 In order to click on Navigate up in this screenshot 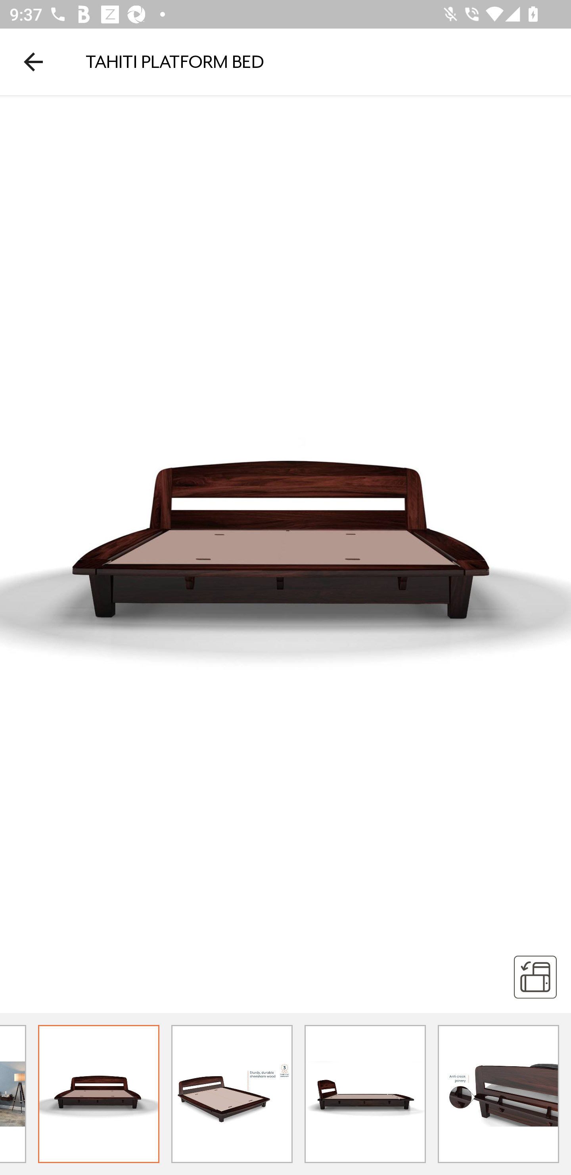, I will do `click(33, 62)`.